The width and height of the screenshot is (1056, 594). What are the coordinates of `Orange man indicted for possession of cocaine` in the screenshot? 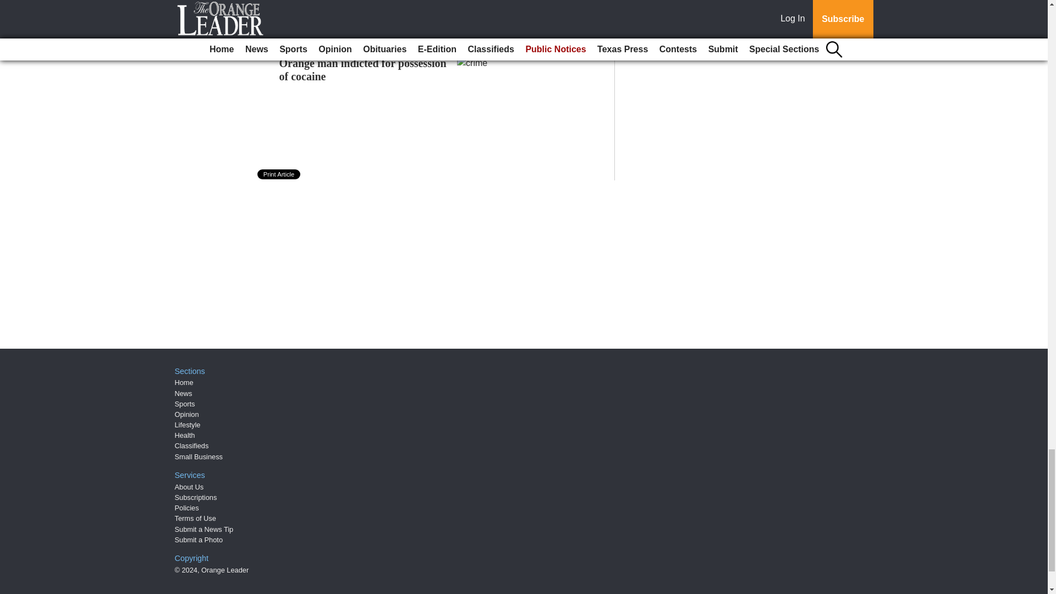 It's located at (363, 69).